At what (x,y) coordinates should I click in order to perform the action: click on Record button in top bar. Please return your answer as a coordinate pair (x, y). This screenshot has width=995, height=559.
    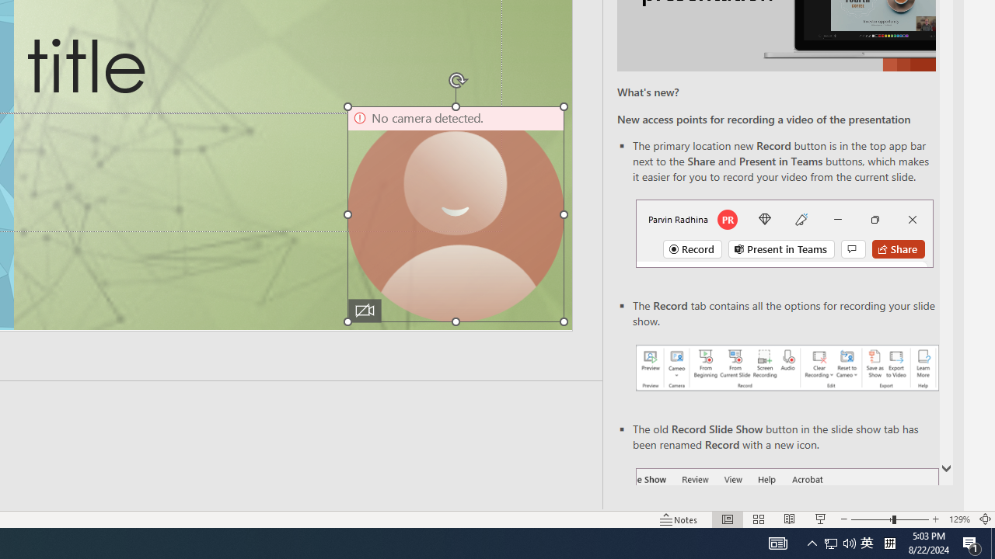
    Looking at the image, I should click on (784, 233).